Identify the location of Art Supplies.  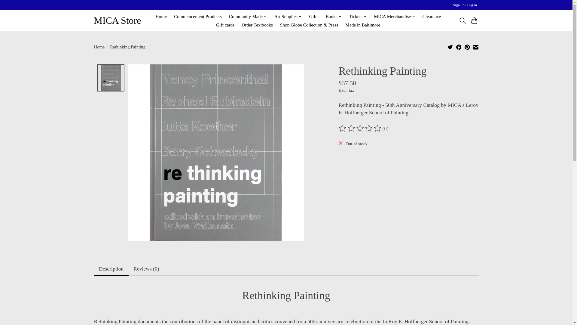
(288, 17).